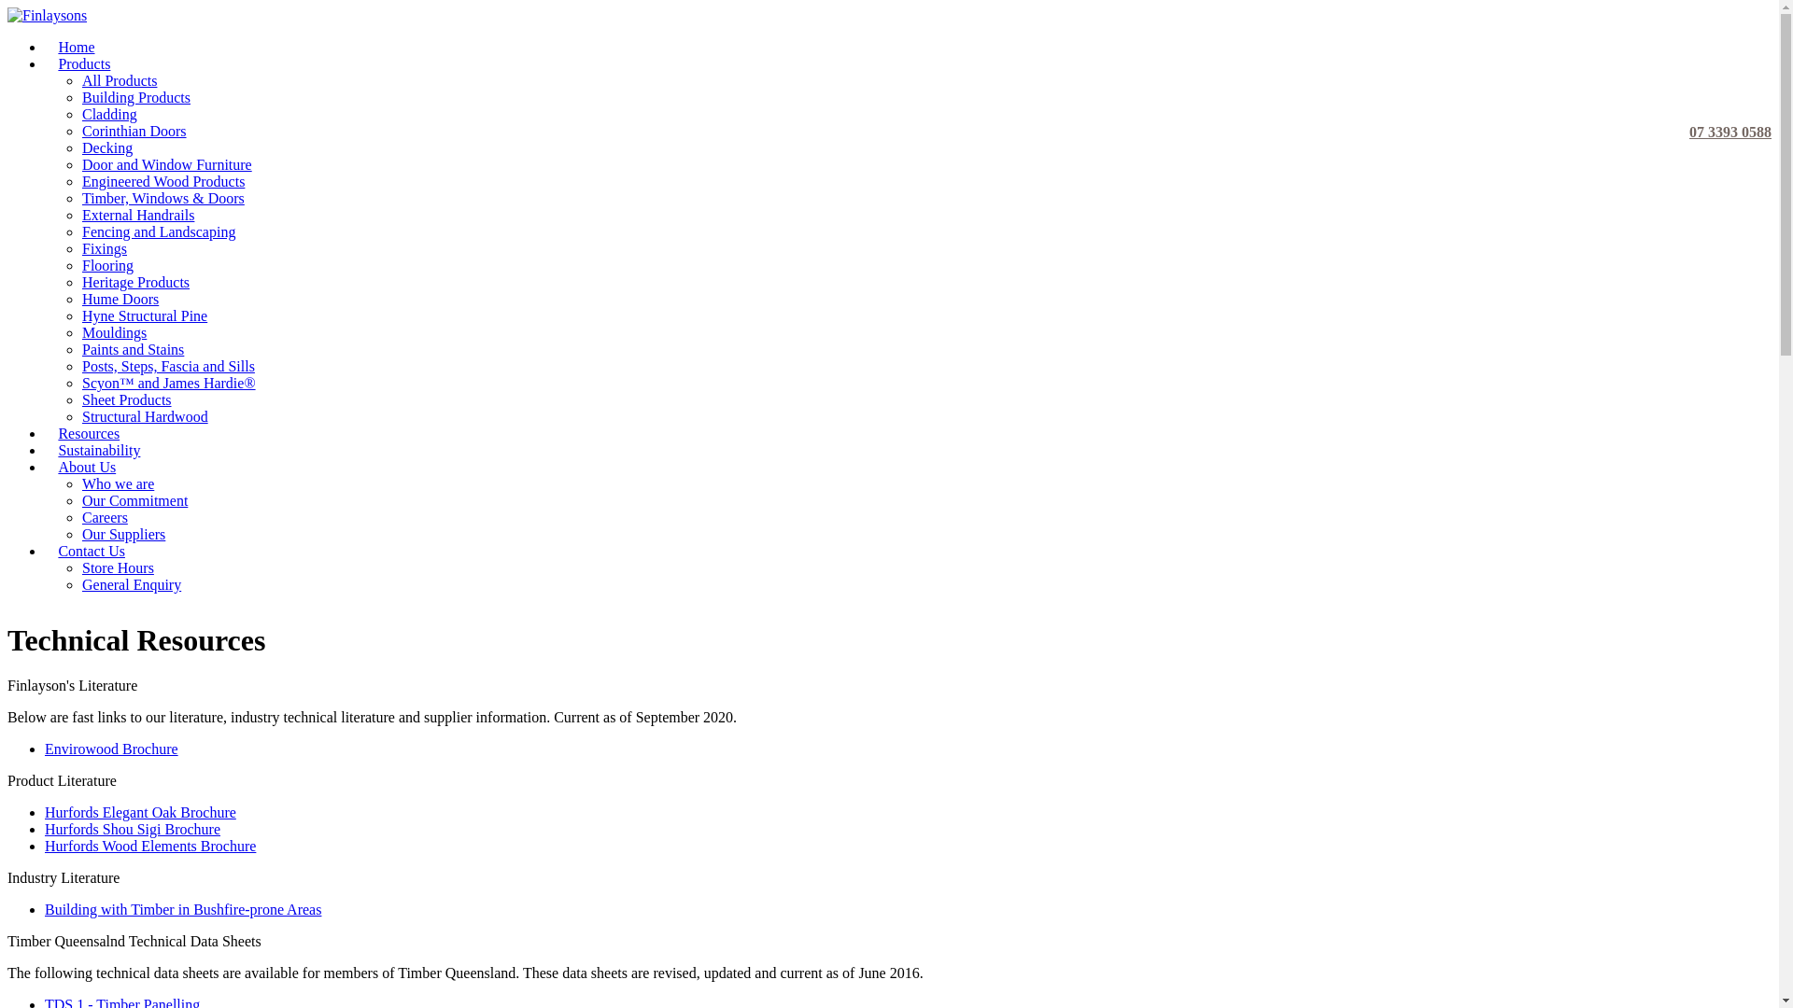 This screenshot has height=1008, width=1793. What do you see at coordinates (145, 315) in the screenshot?
I see `Hyne Structural Pine` at bounding box center [145, 315].